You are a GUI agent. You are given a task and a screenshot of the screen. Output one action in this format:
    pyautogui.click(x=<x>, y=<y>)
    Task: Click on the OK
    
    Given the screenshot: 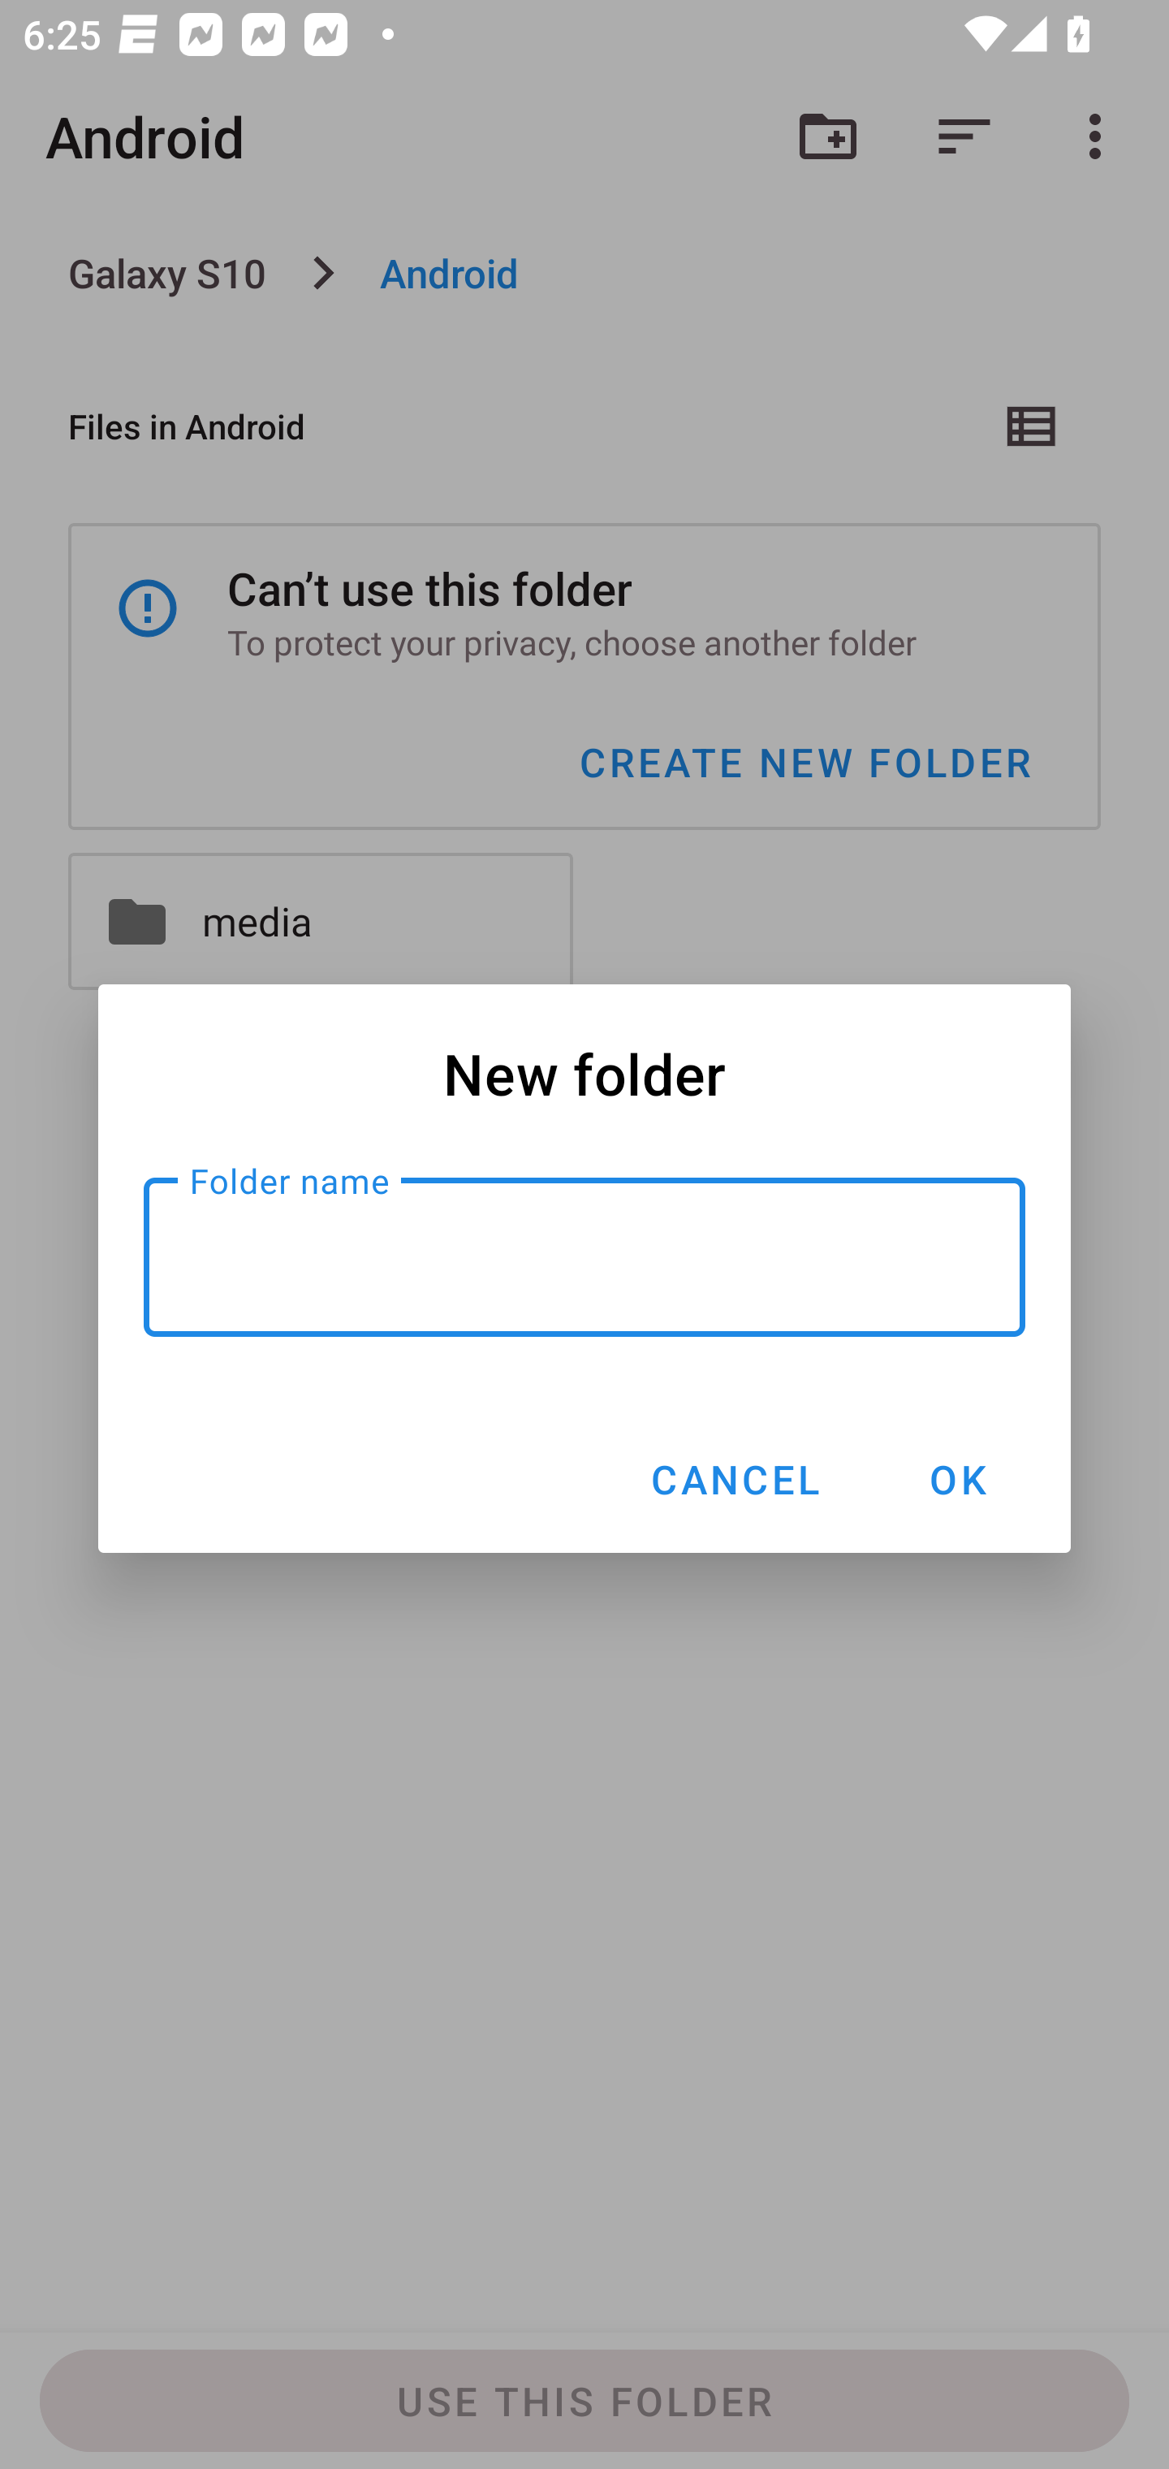 What is the action you would take?
    pyautogui.click(x=957, y=1478)
    